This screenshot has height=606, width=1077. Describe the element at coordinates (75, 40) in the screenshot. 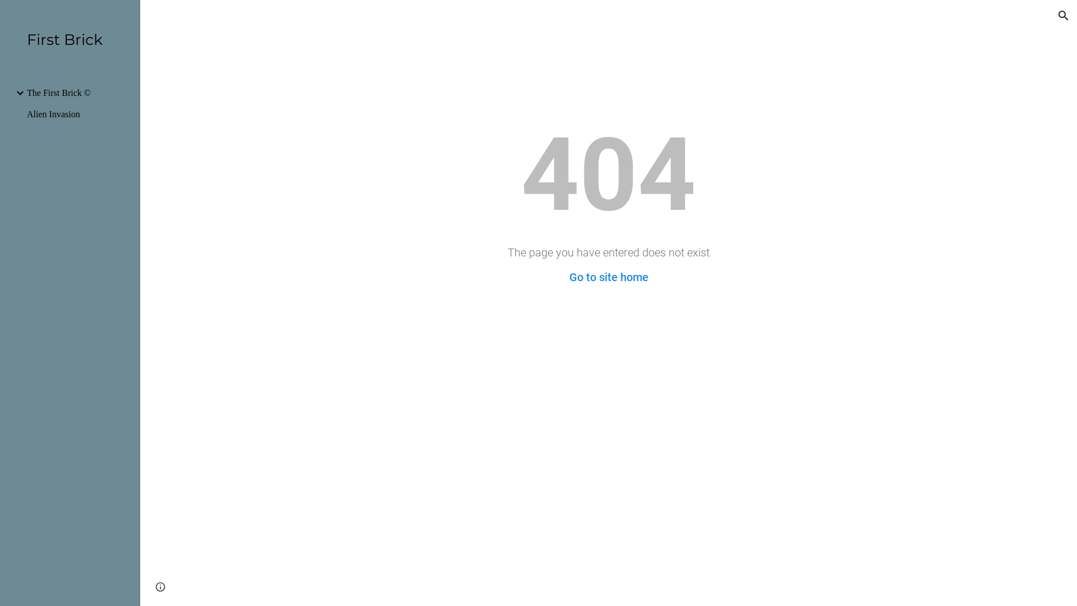

I see `First Brick` at that location.